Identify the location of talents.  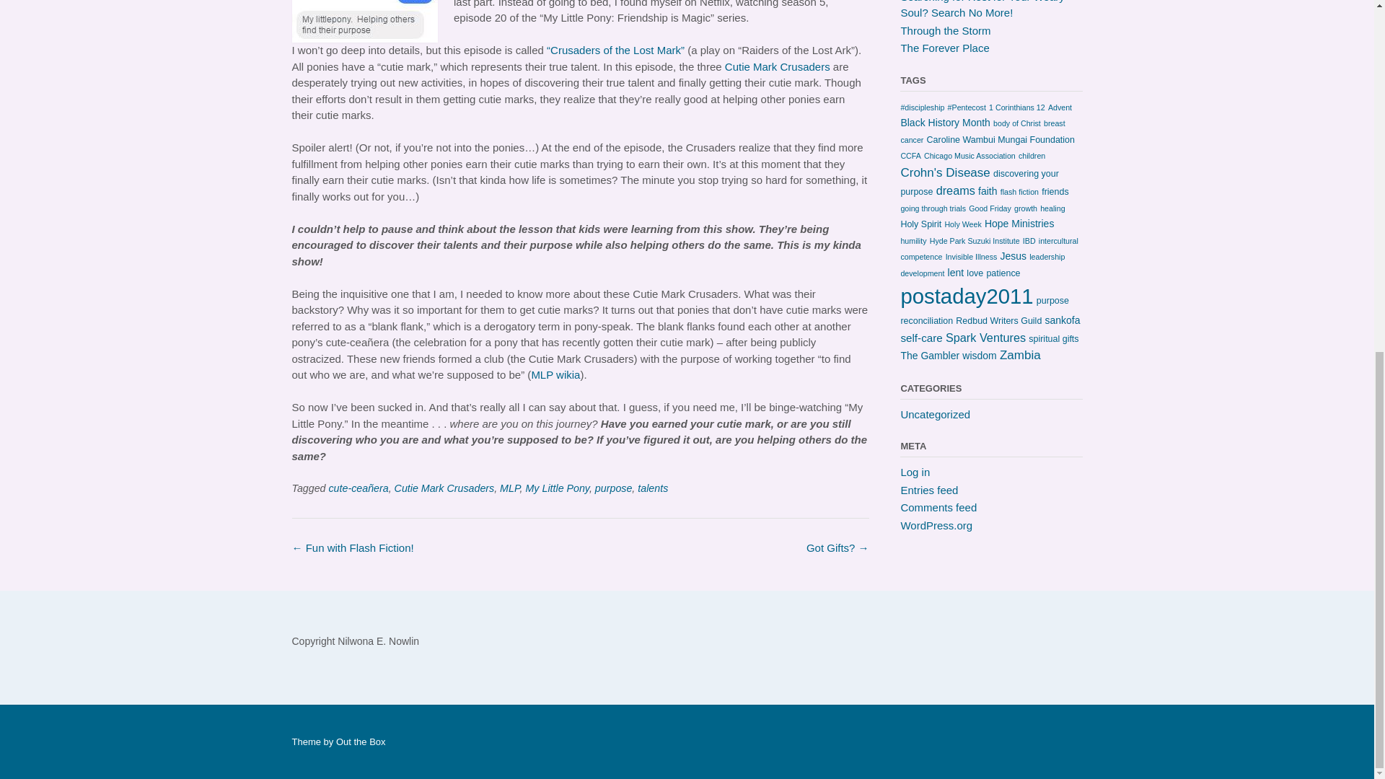
(652, 488).